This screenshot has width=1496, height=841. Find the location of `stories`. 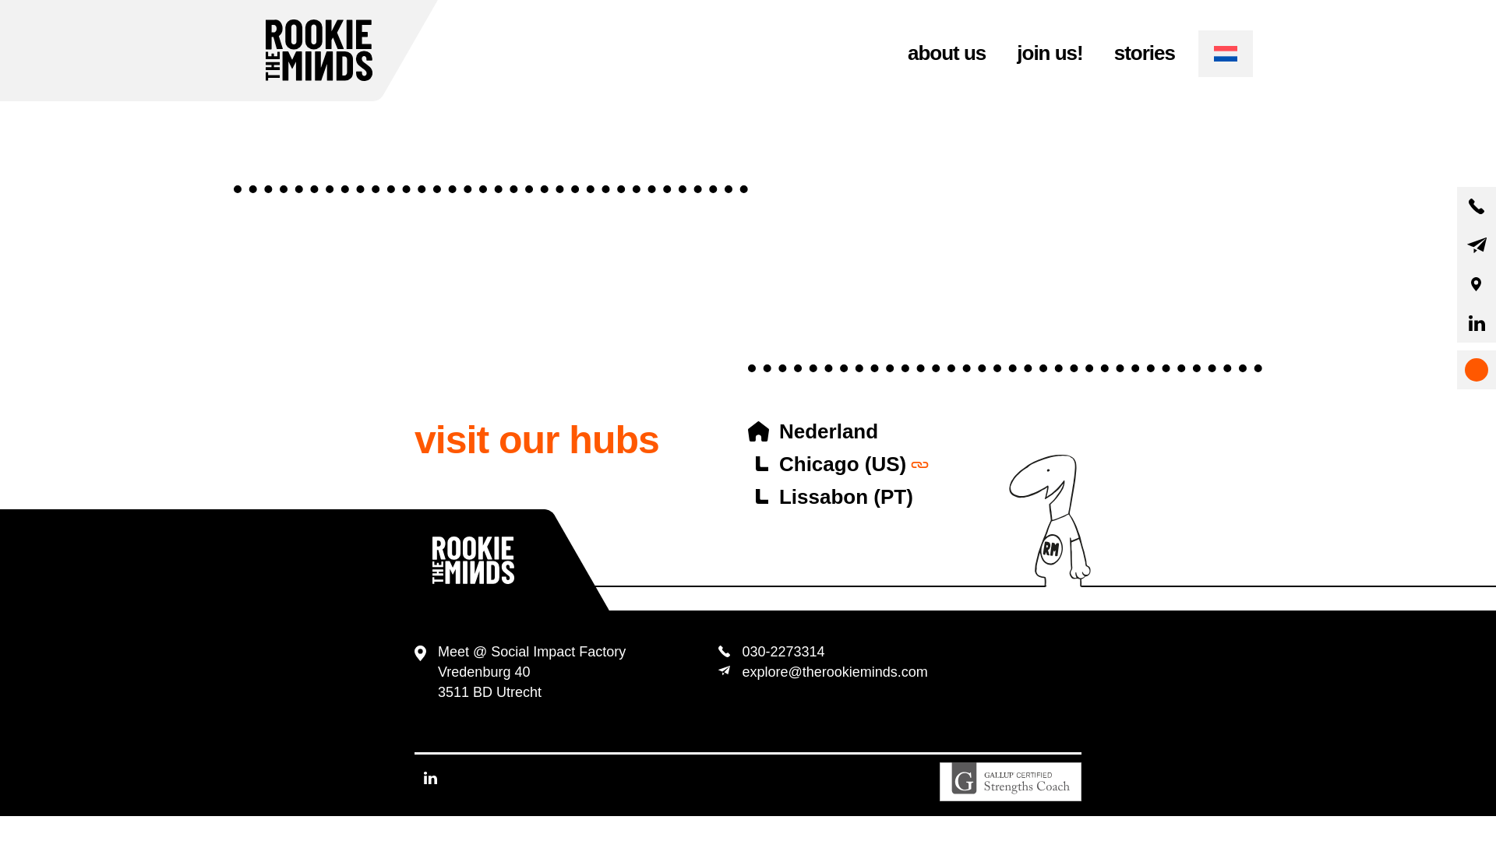

stories is located at coordinates (1144, 53).